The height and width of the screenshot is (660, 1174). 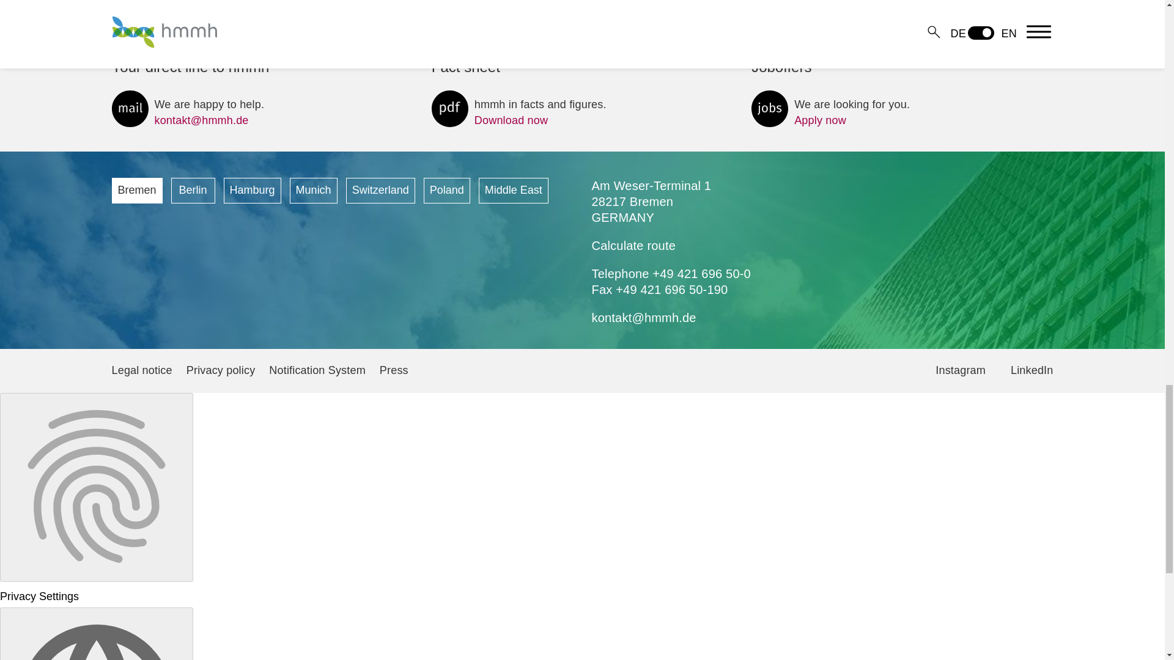 What do you see at coordinates (394, 370) in the screenshot?
I see `Press` at bounding box center [394, 370].